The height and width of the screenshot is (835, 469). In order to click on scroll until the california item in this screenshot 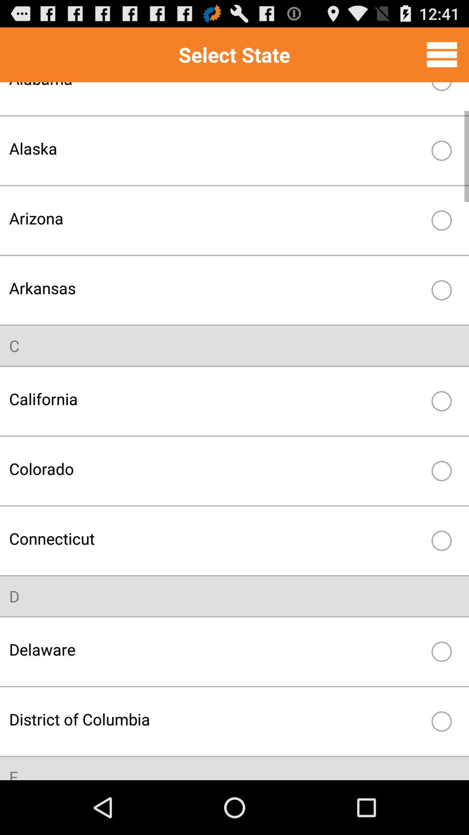, I will do `click(216, 398)`.